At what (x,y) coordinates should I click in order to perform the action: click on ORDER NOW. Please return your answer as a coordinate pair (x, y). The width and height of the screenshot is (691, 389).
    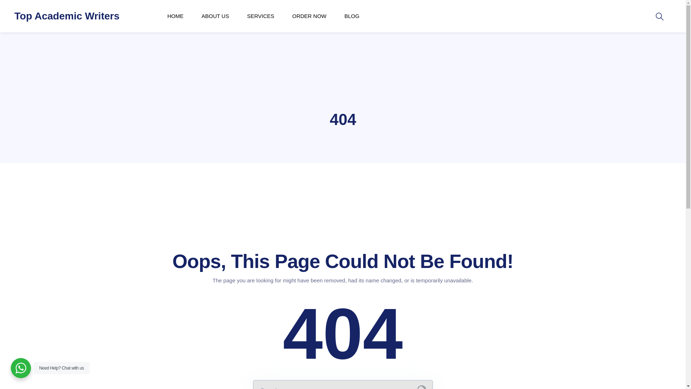
    Looking at the image, I should click on (309, 16).